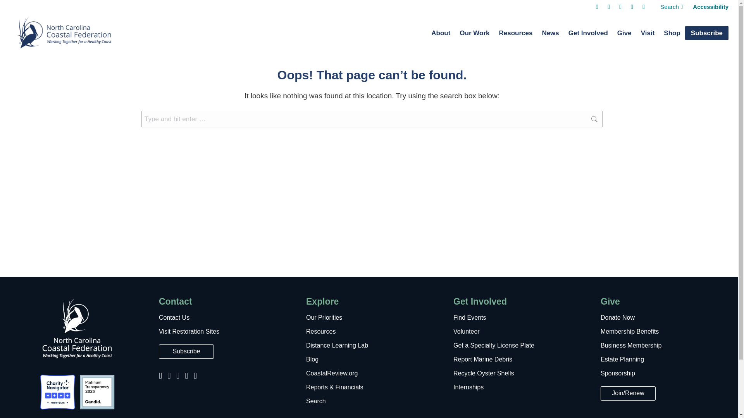 Image resolution: width=744 pixels, height=418 pixels. I want to click on Linkedin page opens in new window, so click(643, 7).